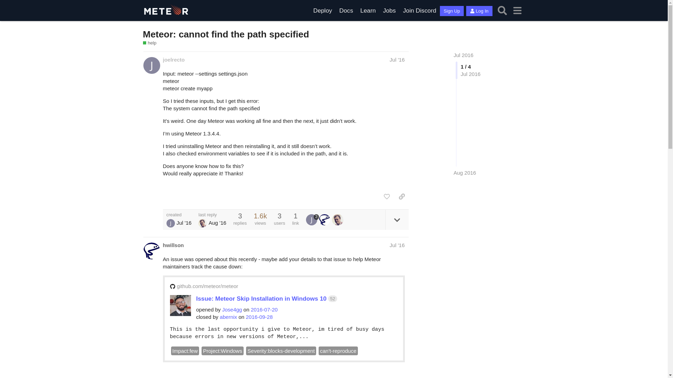  What do you see at coordinates (397, 220) in the screenshot?
I see `expand topic details` at bounding box center [397, 220].